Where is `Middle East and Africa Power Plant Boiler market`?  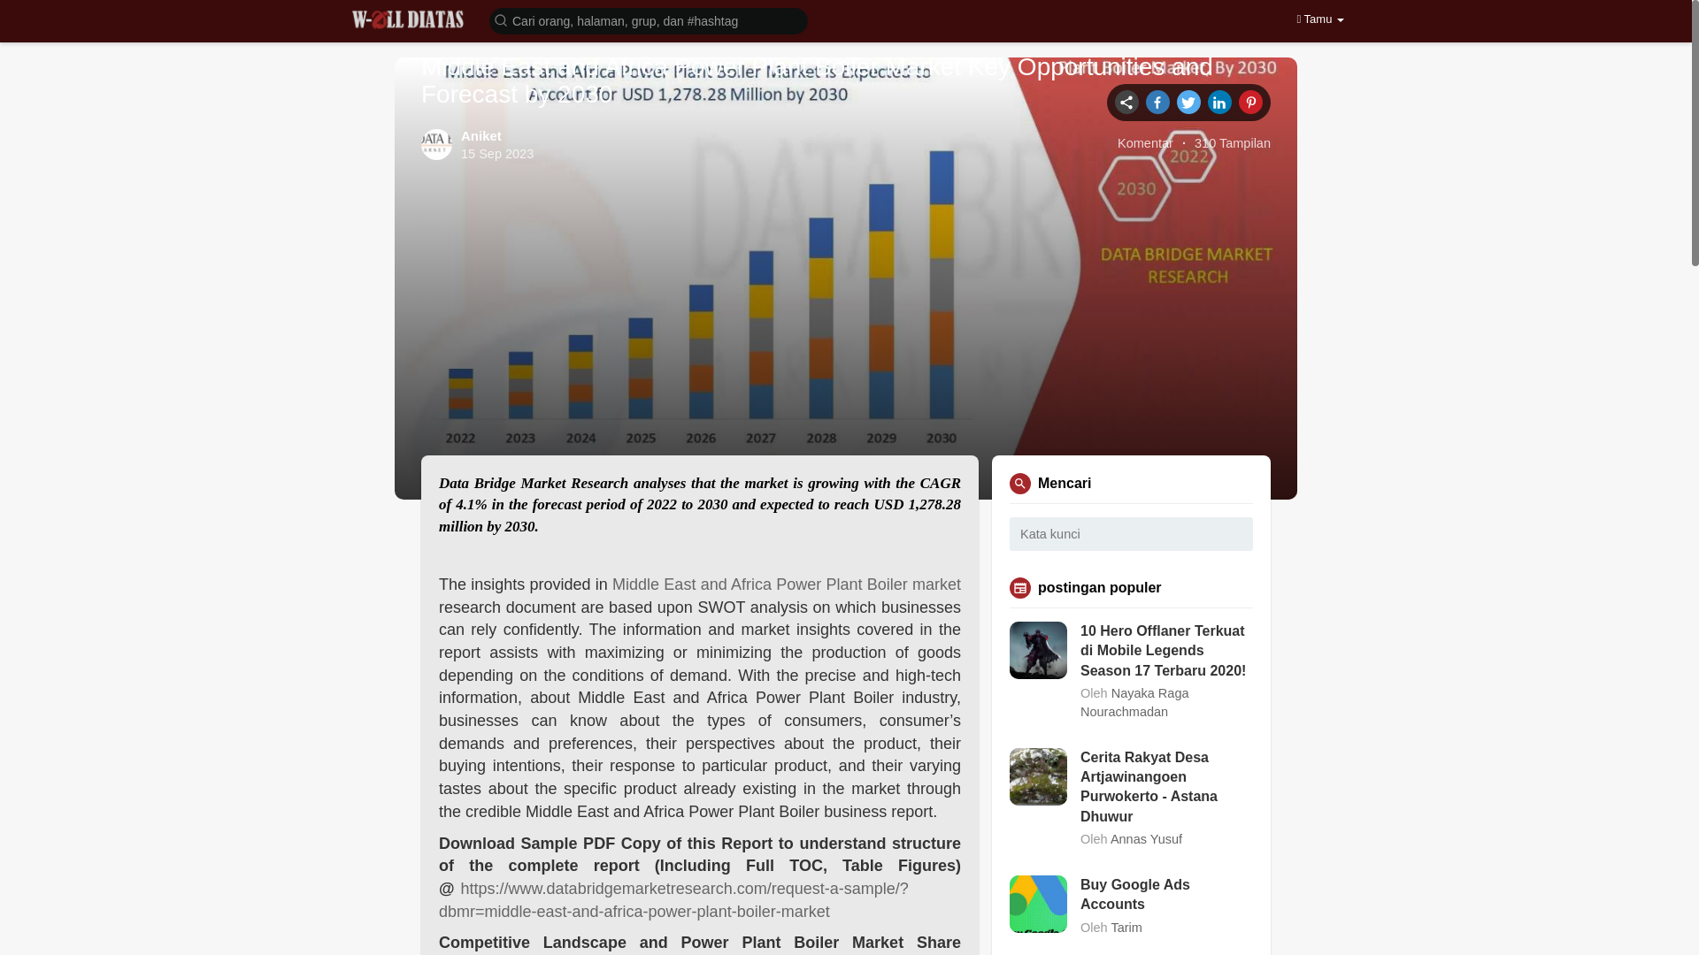
Middle East and Africa Power Plant Boiler market is located at coordinates (786, 584).